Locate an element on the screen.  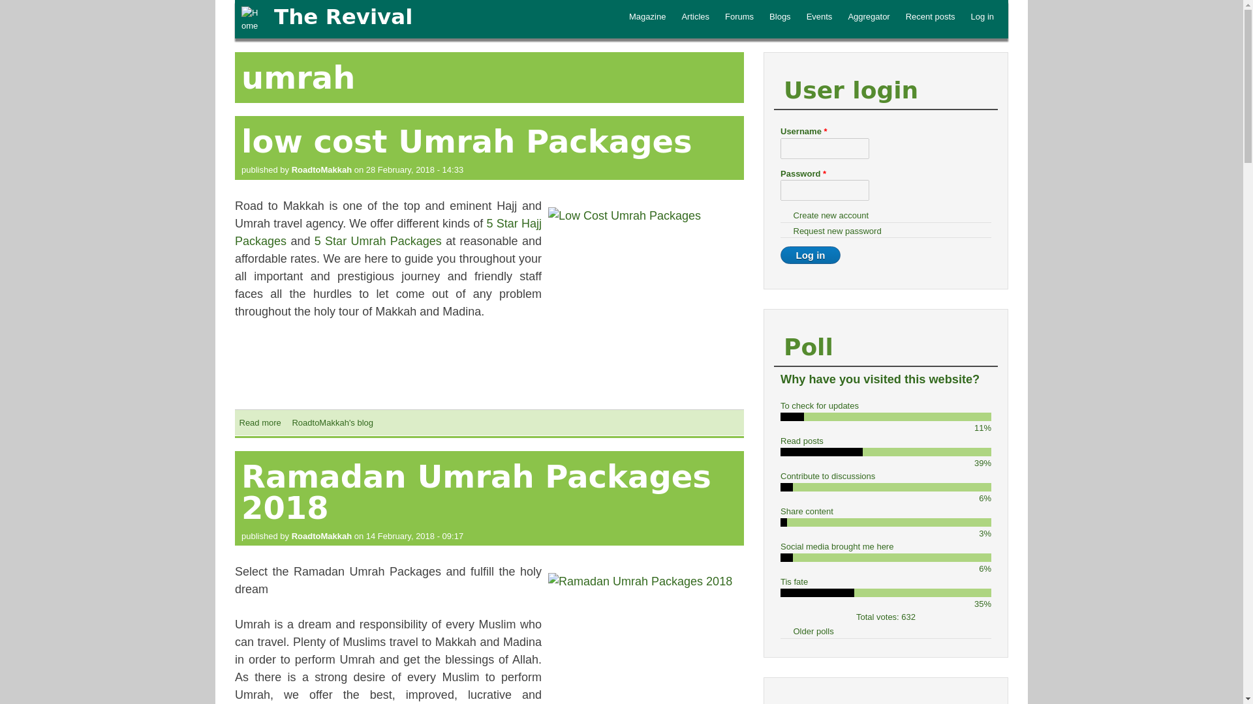
low cost Umrah Packages is located at coordinates (467, 141).